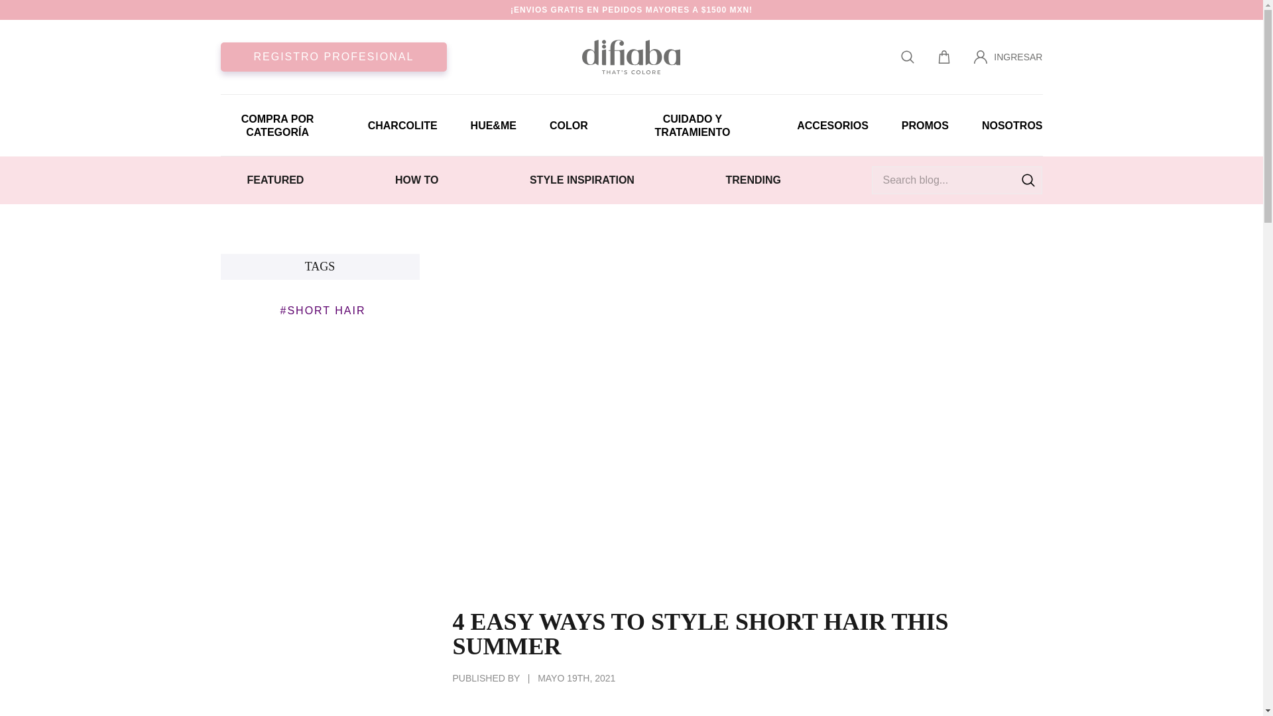  I want to click on CHARCOLITE, so click(402, 125).